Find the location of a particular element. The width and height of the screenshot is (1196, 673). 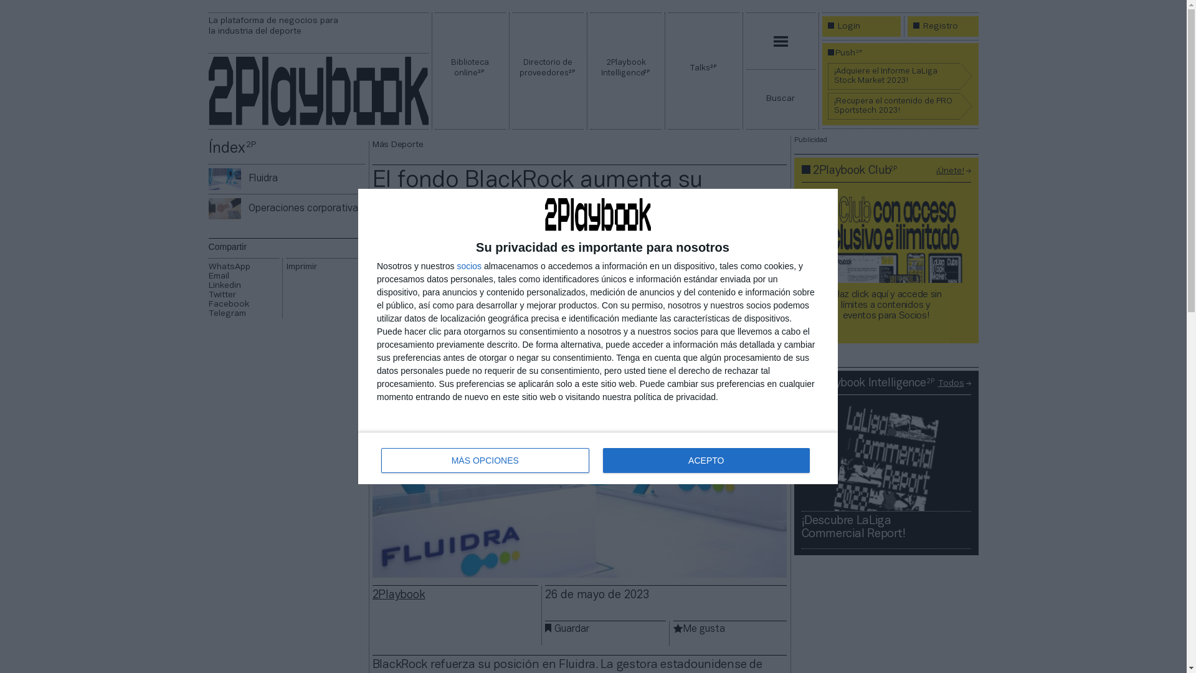

WhatsApp is located at coordinates (244, 267).